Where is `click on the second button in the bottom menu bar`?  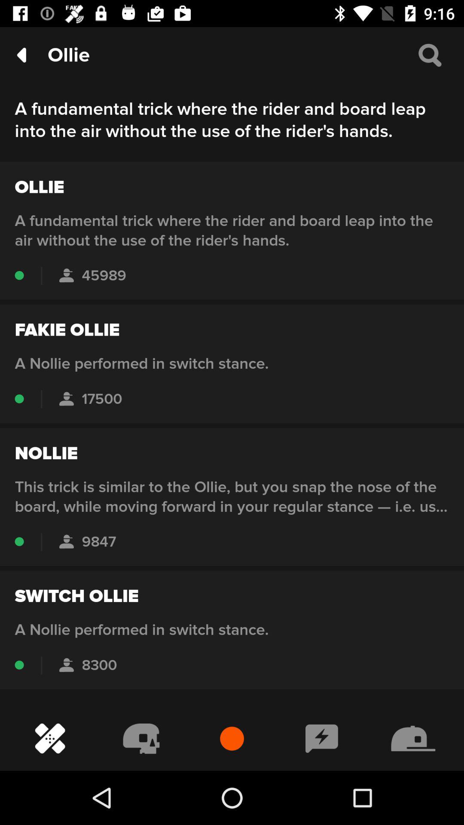
click on the second button in the bottom menu bar is located at coordinates (141, 739).